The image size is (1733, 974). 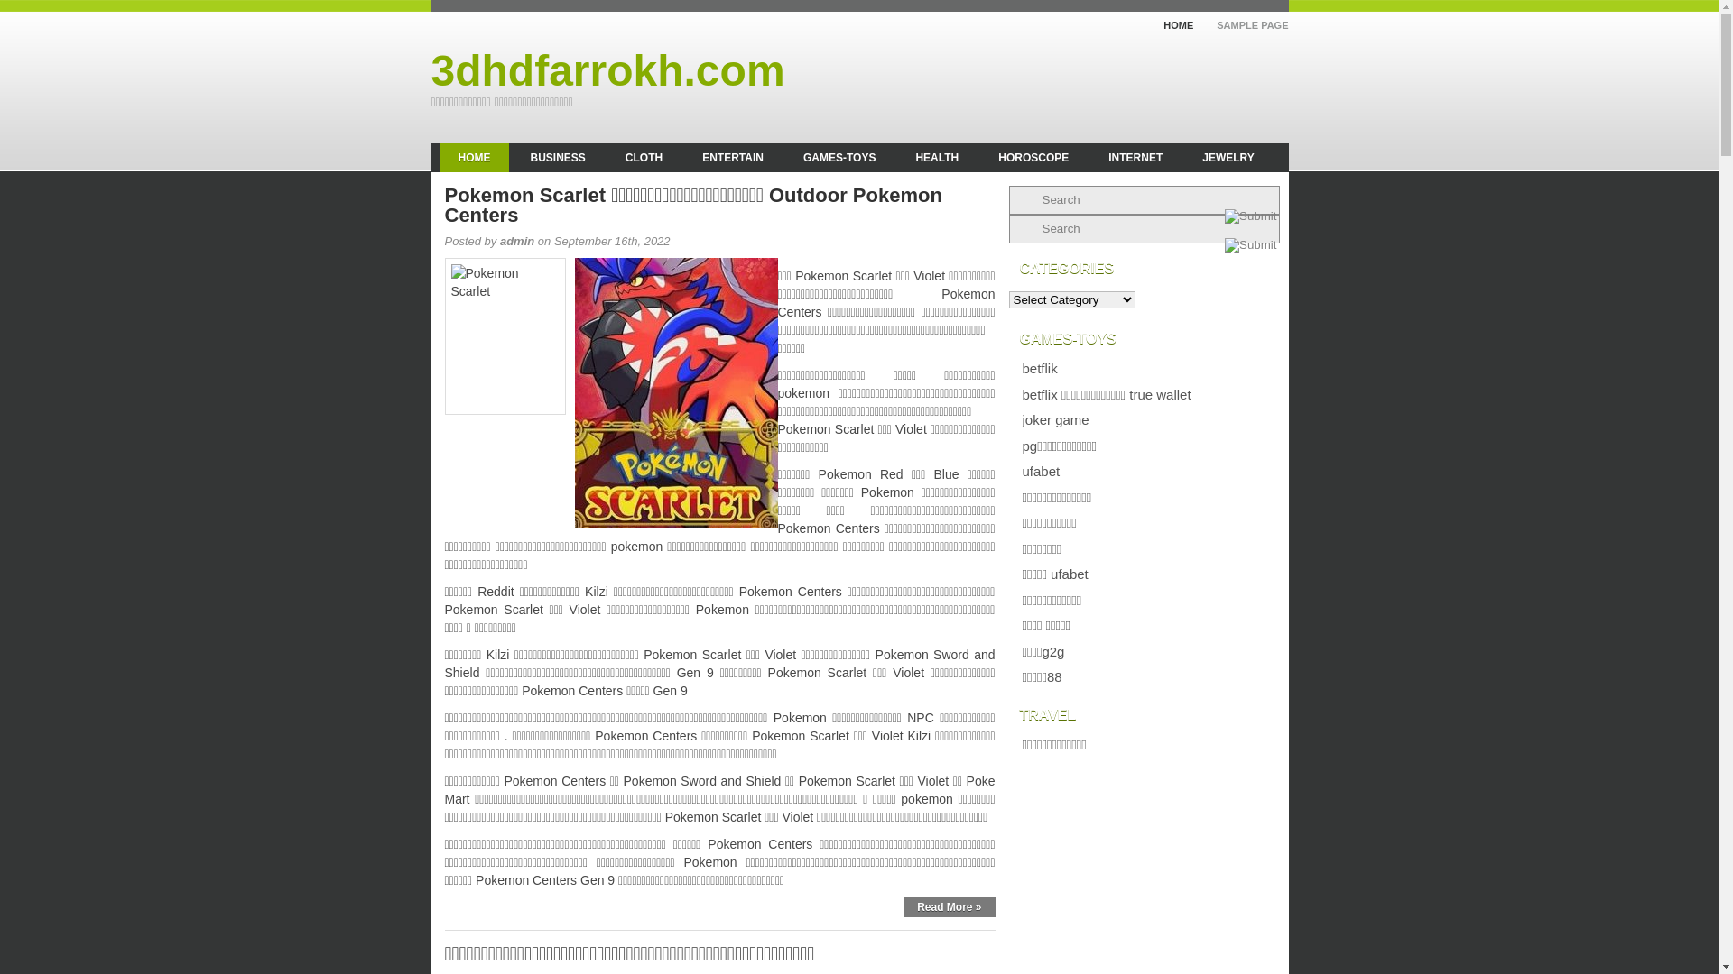 What do you see at coordinates (1228, 158) in the screenshot?
I see `JEWELRY` at bounding box center [1228, 158].